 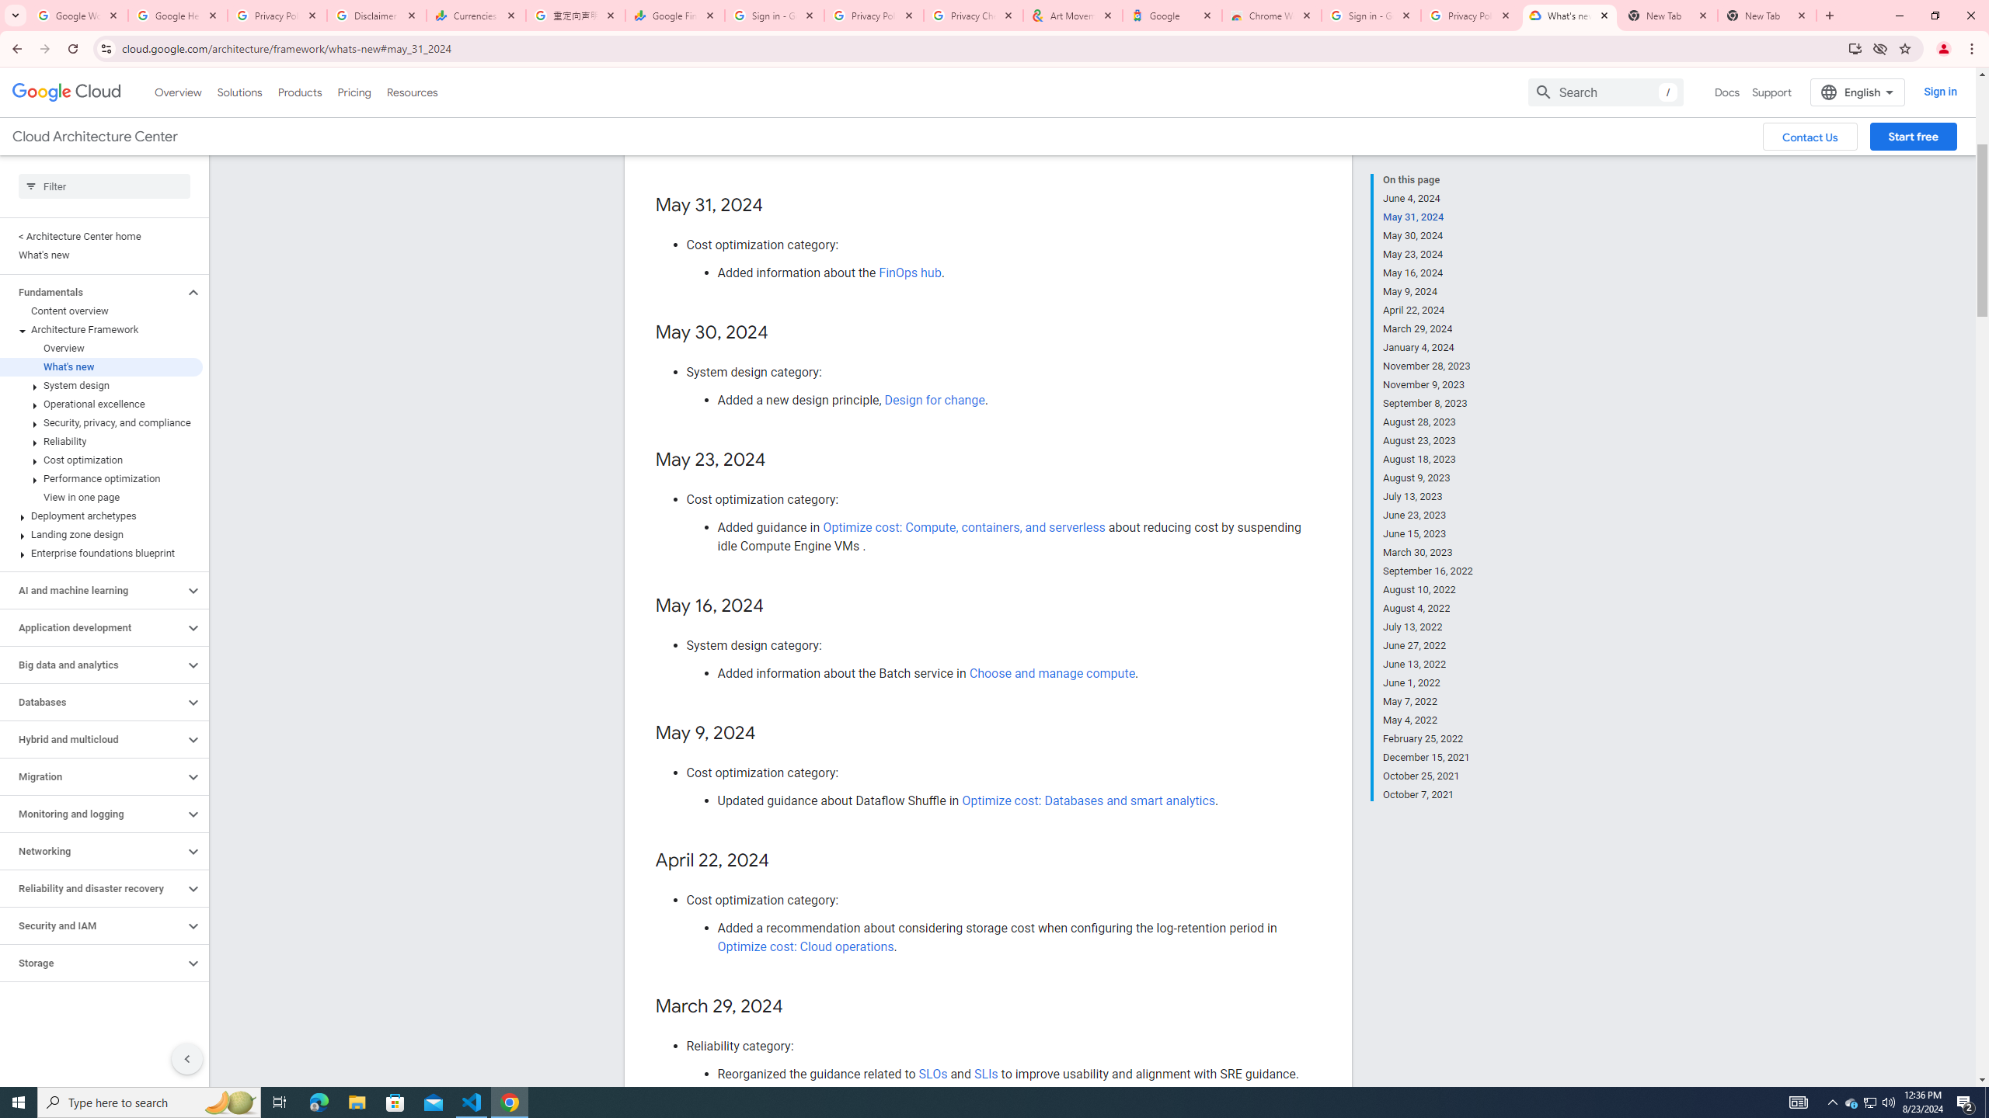 What do you see at coordinates (780, 606) in the screenshot?
I see `Copy link to this section: May 16, 2024` at bounding box center [780, 606].